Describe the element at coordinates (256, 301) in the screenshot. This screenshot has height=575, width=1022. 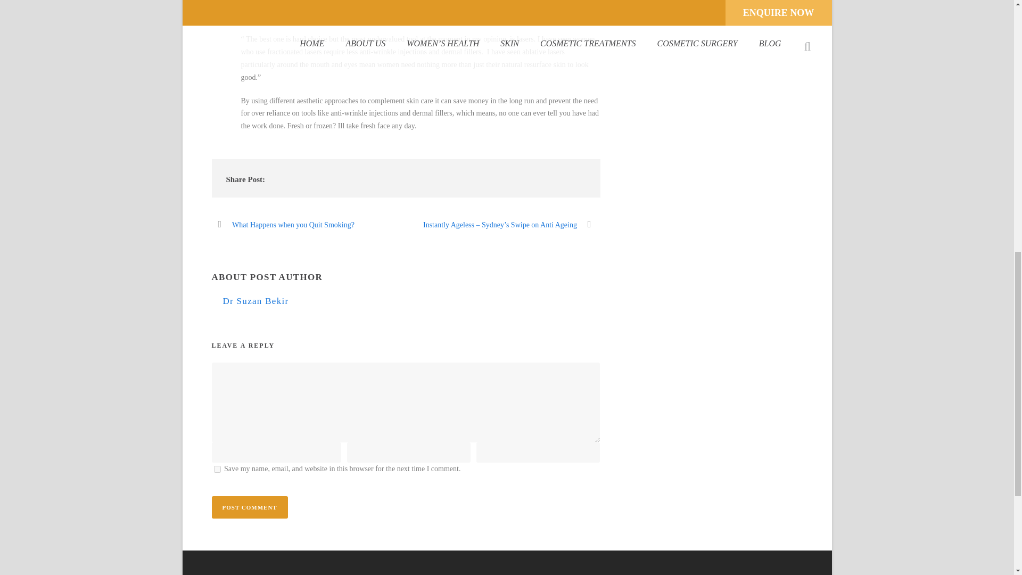
I see `Posts by Dr Suzan Bekir` at that location.